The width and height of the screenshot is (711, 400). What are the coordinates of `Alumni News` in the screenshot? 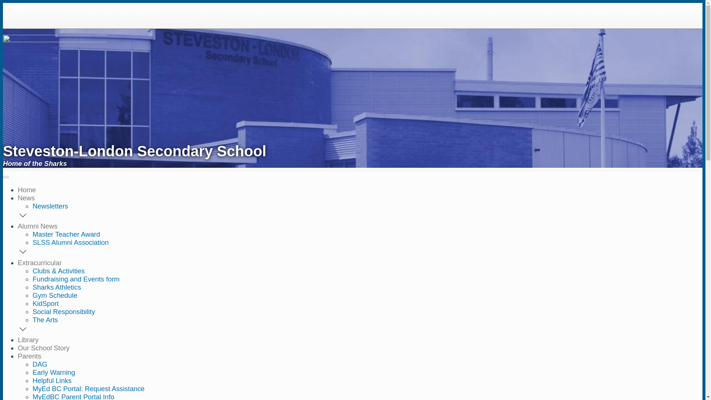 It's located at (38, 226).